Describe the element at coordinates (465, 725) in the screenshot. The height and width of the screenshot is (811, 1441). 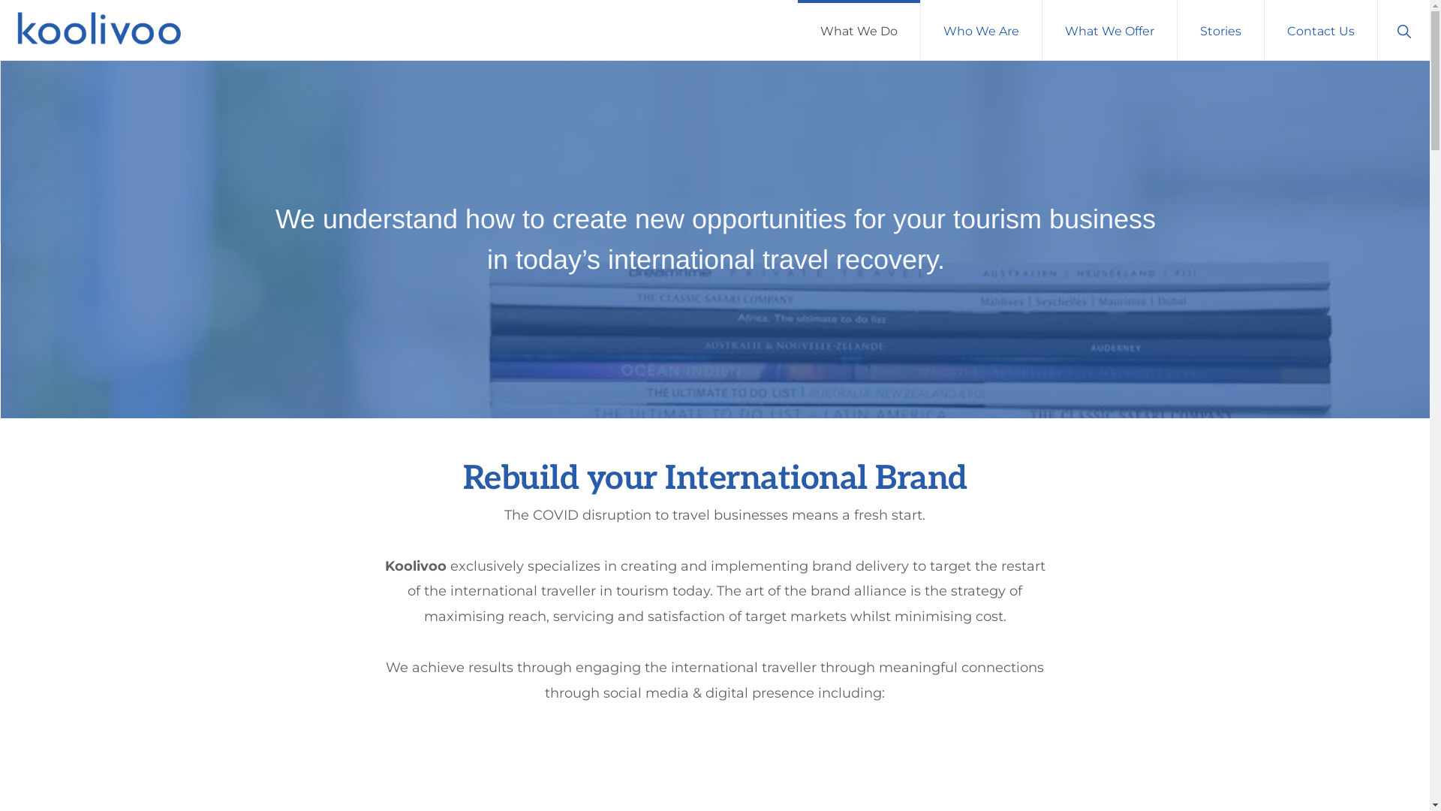
I see `Log in` at that location.